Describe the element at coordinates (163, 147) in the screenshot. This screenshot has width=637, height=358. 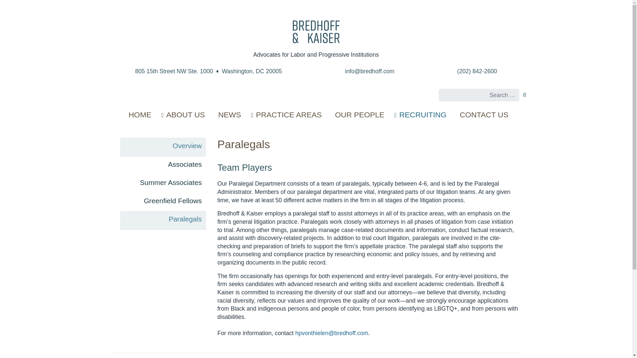
I see `Overview` at that location.